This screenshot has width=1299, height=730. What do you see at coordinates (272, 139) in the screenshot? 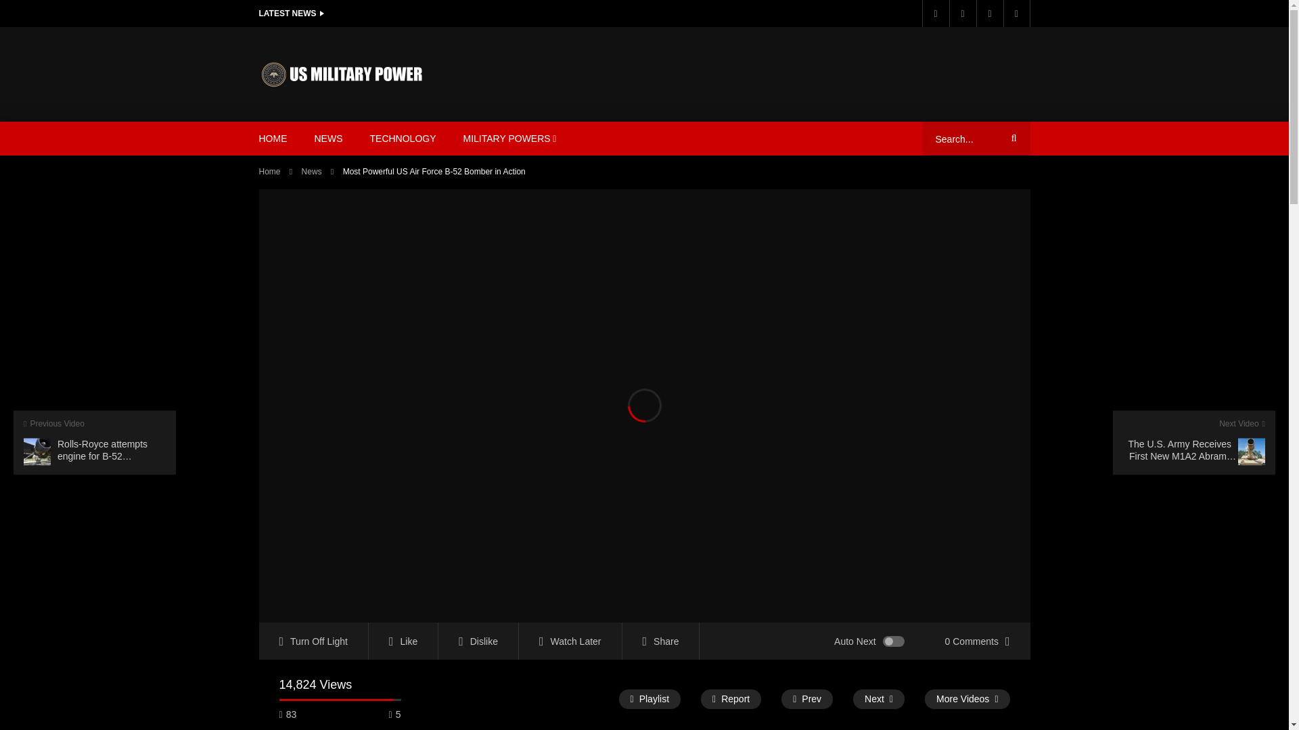
I see `HOME` at bounding box center [272, 139].